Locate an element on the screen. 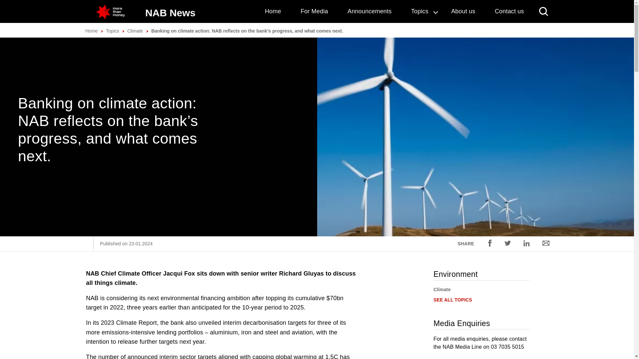  Climate is located at coordinates (442, 289).